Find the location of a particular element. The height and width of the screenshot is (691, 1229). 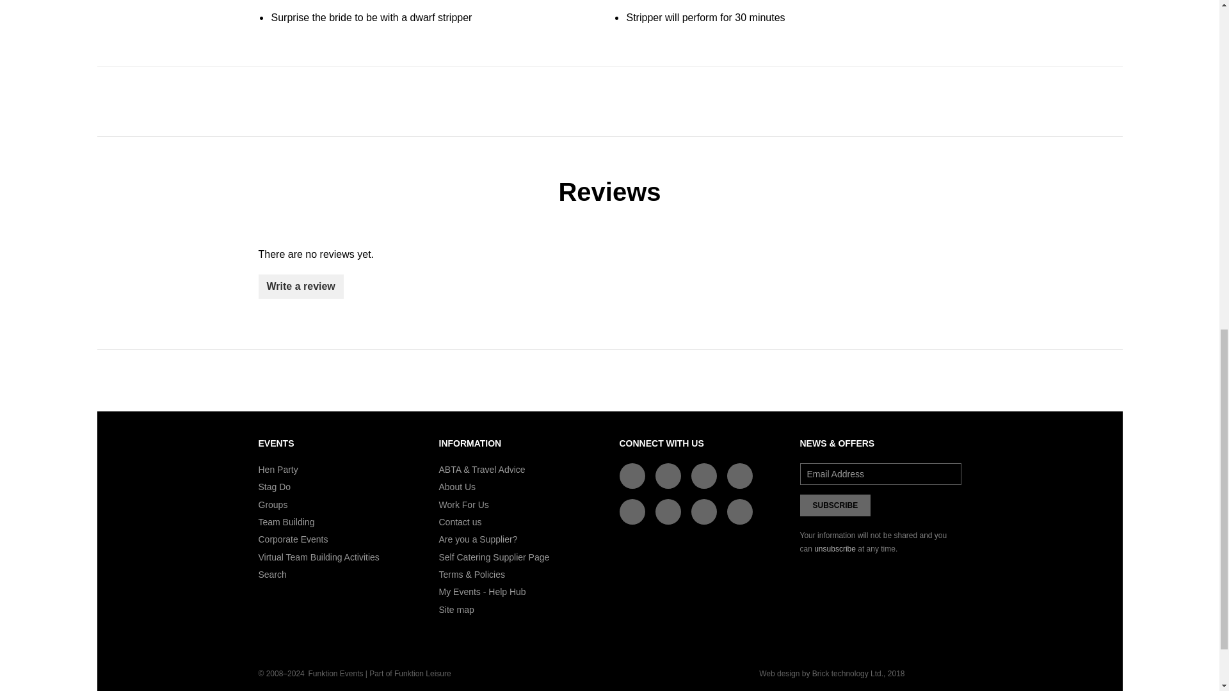

Subscribe is located at coordinates (835, 505).